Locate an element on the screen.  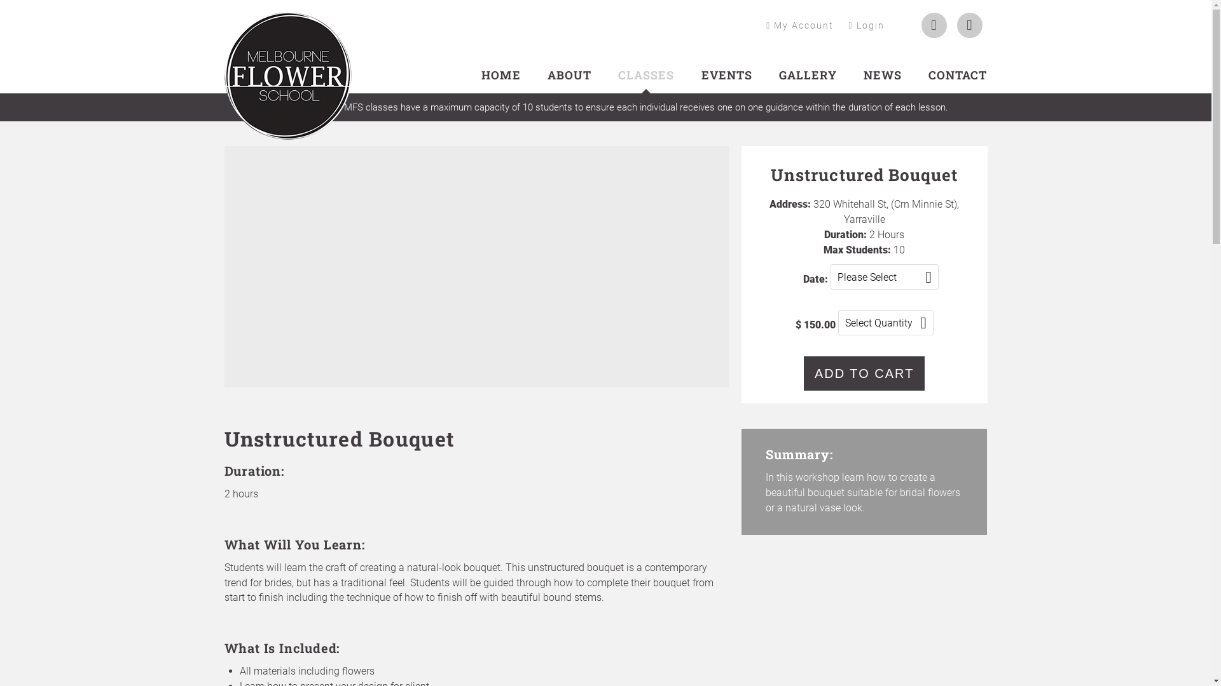
Login is located at coordinates (866, 25).